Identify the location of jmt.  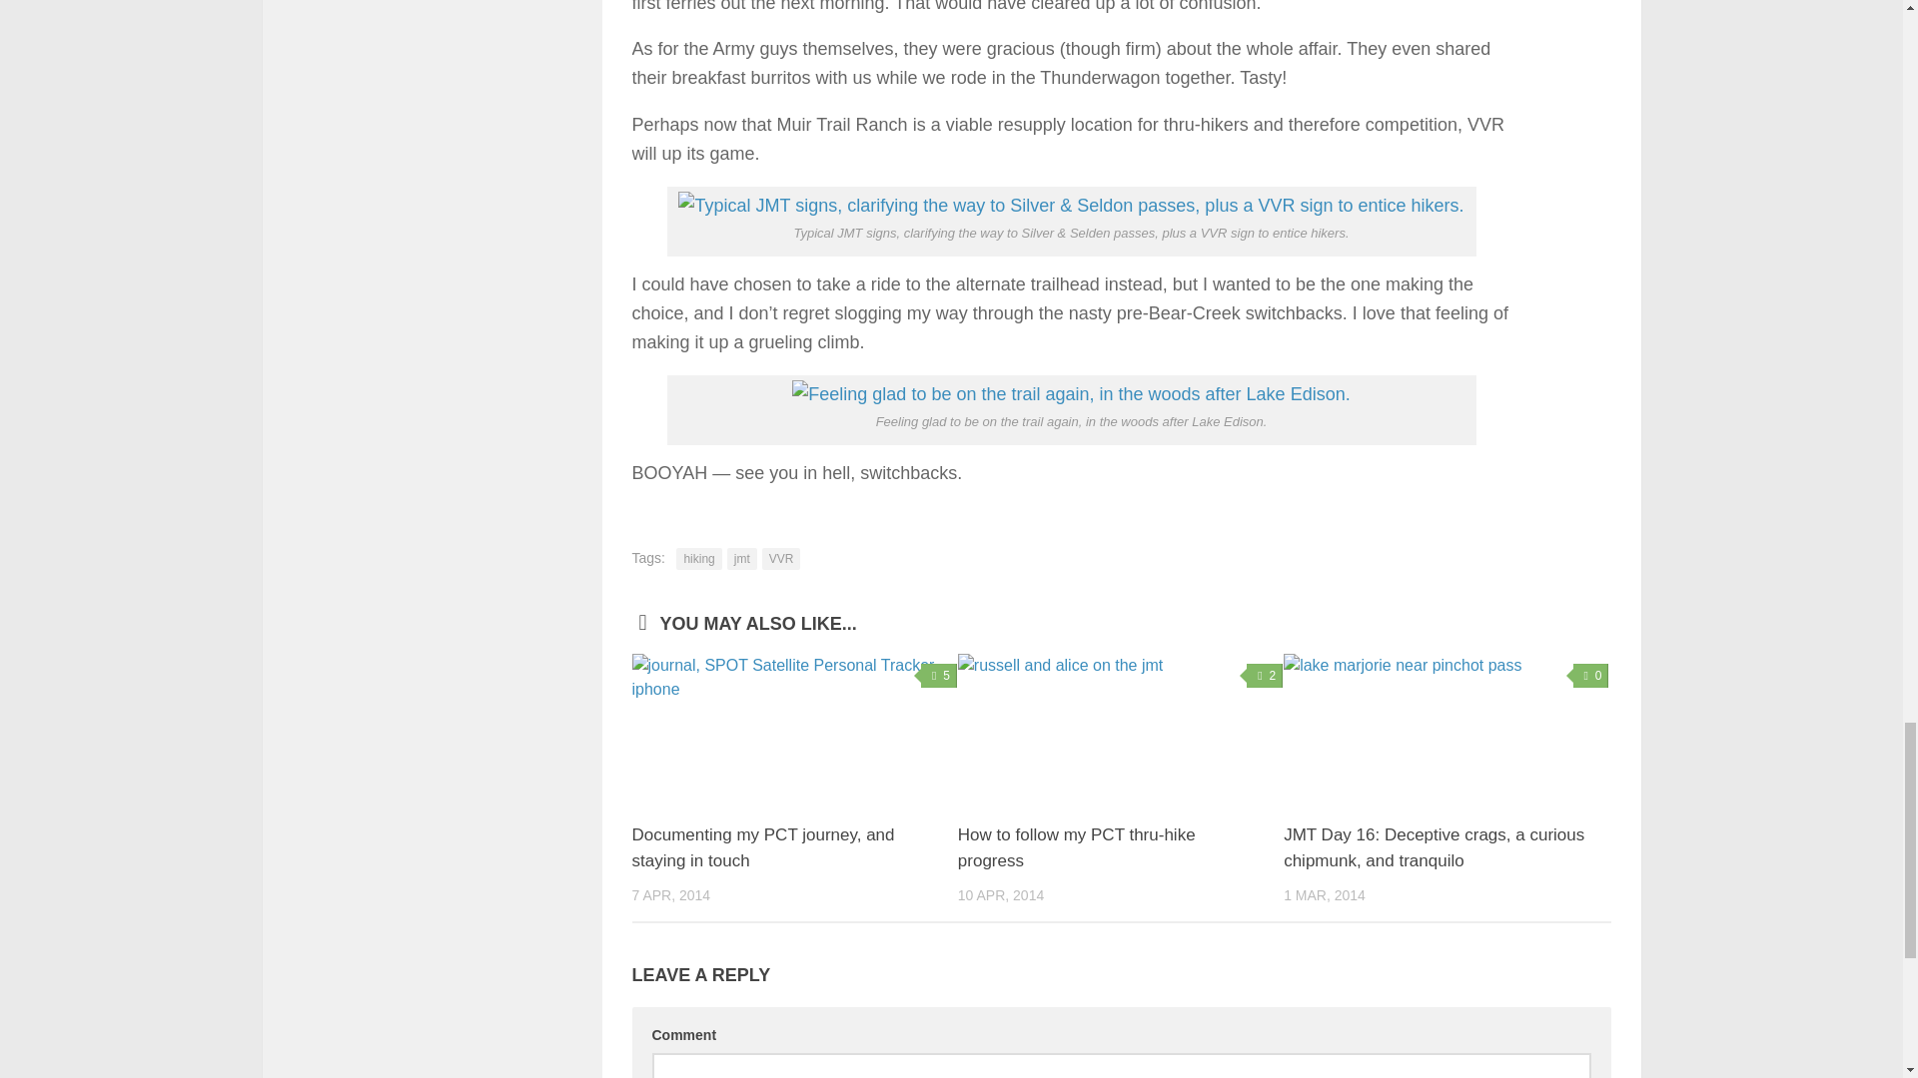
(741, 559).